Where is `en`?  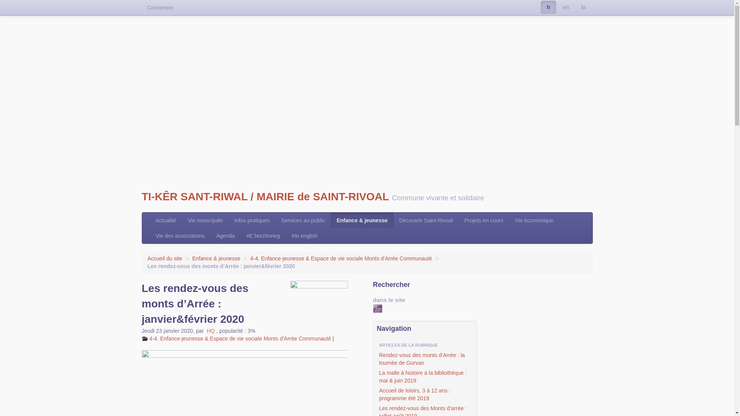 en is located at coordinates (566, 7).